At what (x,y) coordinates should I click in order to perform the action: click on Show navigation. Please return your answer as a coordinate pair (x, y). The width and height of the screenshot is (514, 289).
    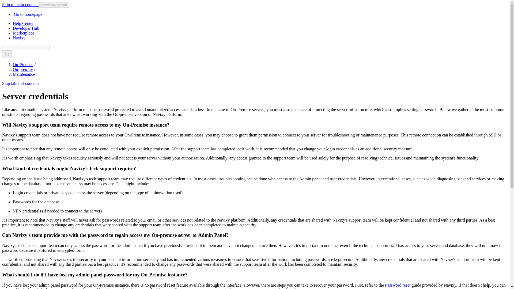
    Looking at the image, I should click on (54, 5).